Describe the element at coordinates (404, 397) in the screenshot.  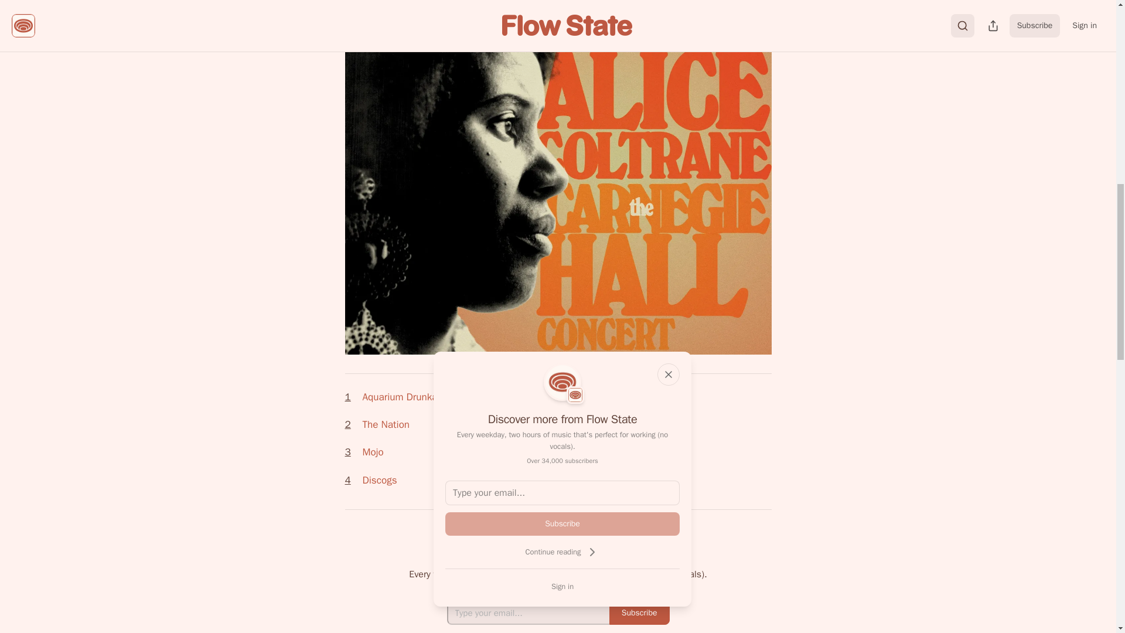
I see `Aquarium Drunkard` at that location.